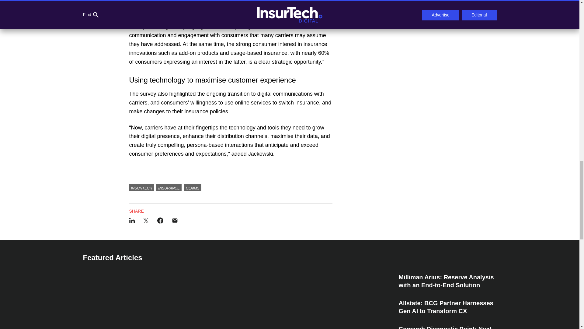 The width and height of the screenshot is (584, 329). What do you see at coordinates (169, 188) in the screenshot?
I see `INSURANCE` at bounding box center [169, 188].